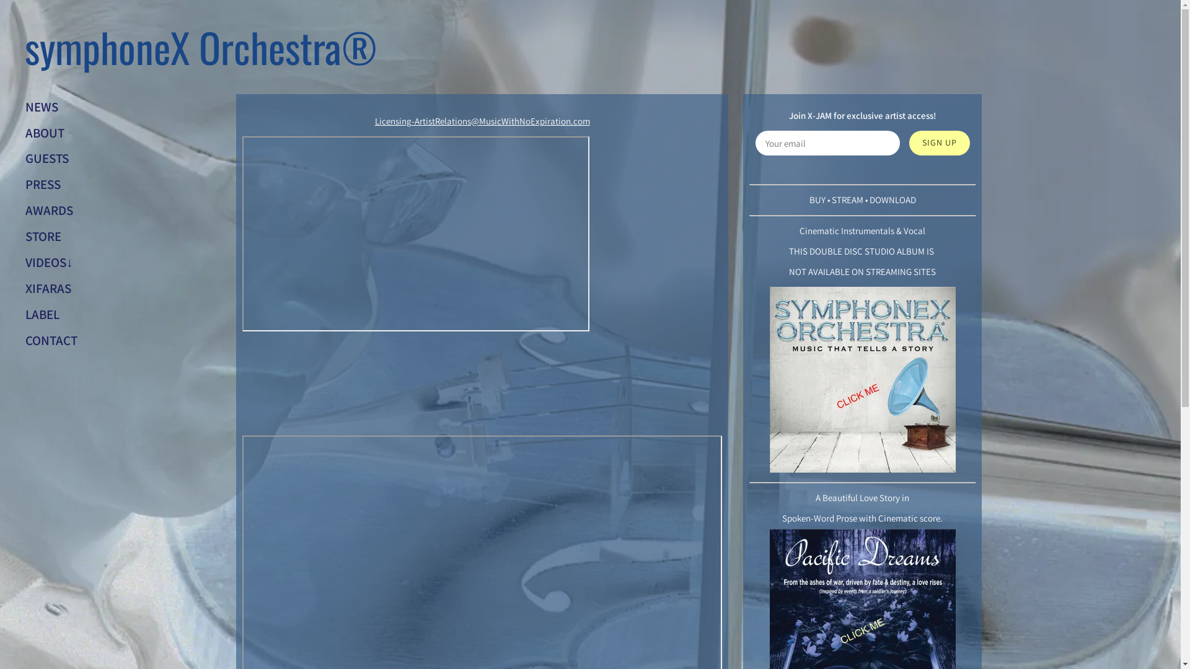 The image size is (1190, 669). What do you see at coordinates (51, 341) in the screenshot?
I see `CONTACT` at bounding box center [51, 341].